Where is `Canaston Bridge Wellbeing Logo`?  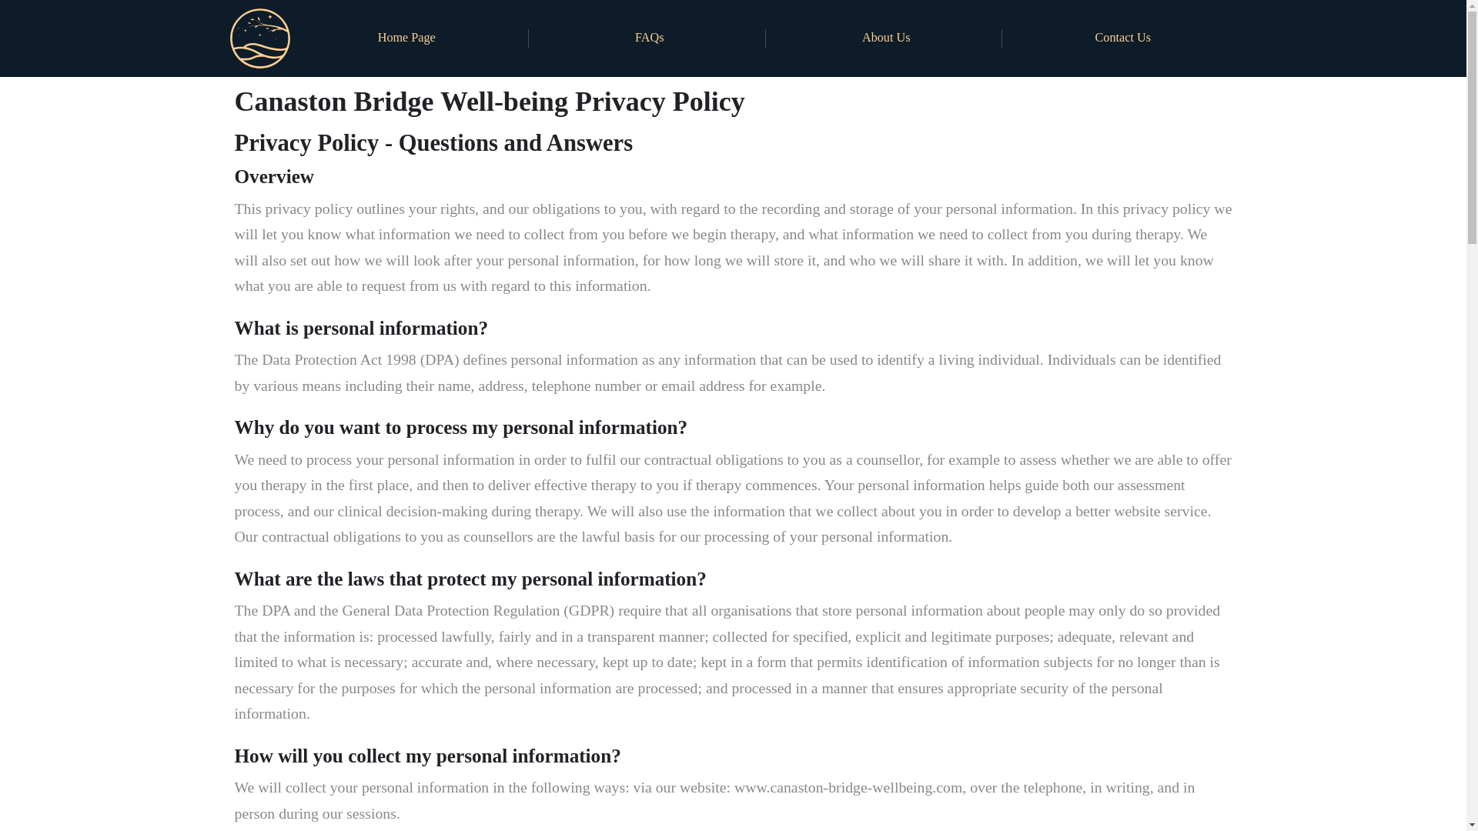 Canaston Bridge Wellbeing Logo is located at coordinates (259, 37).